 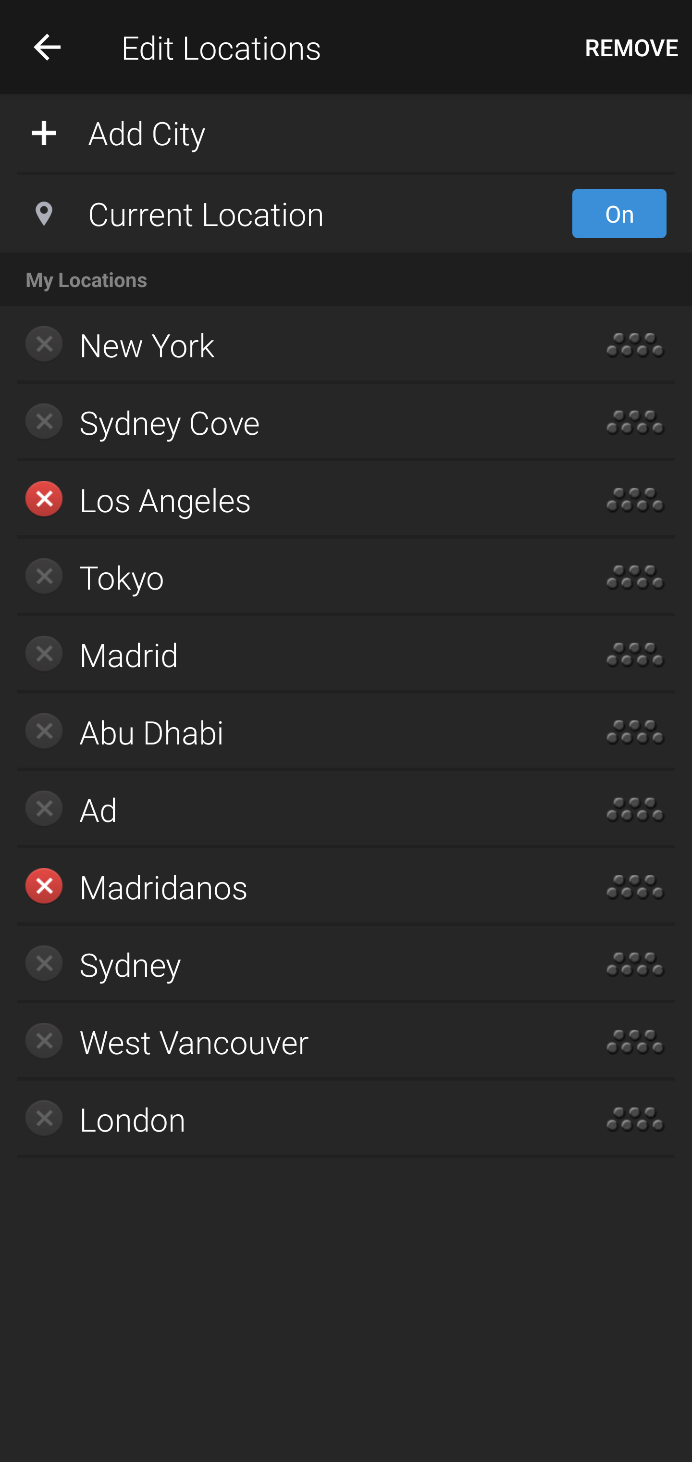 I want to click on Delete: Sydney Cove Sydney Cove, so click(x=290, y=422).